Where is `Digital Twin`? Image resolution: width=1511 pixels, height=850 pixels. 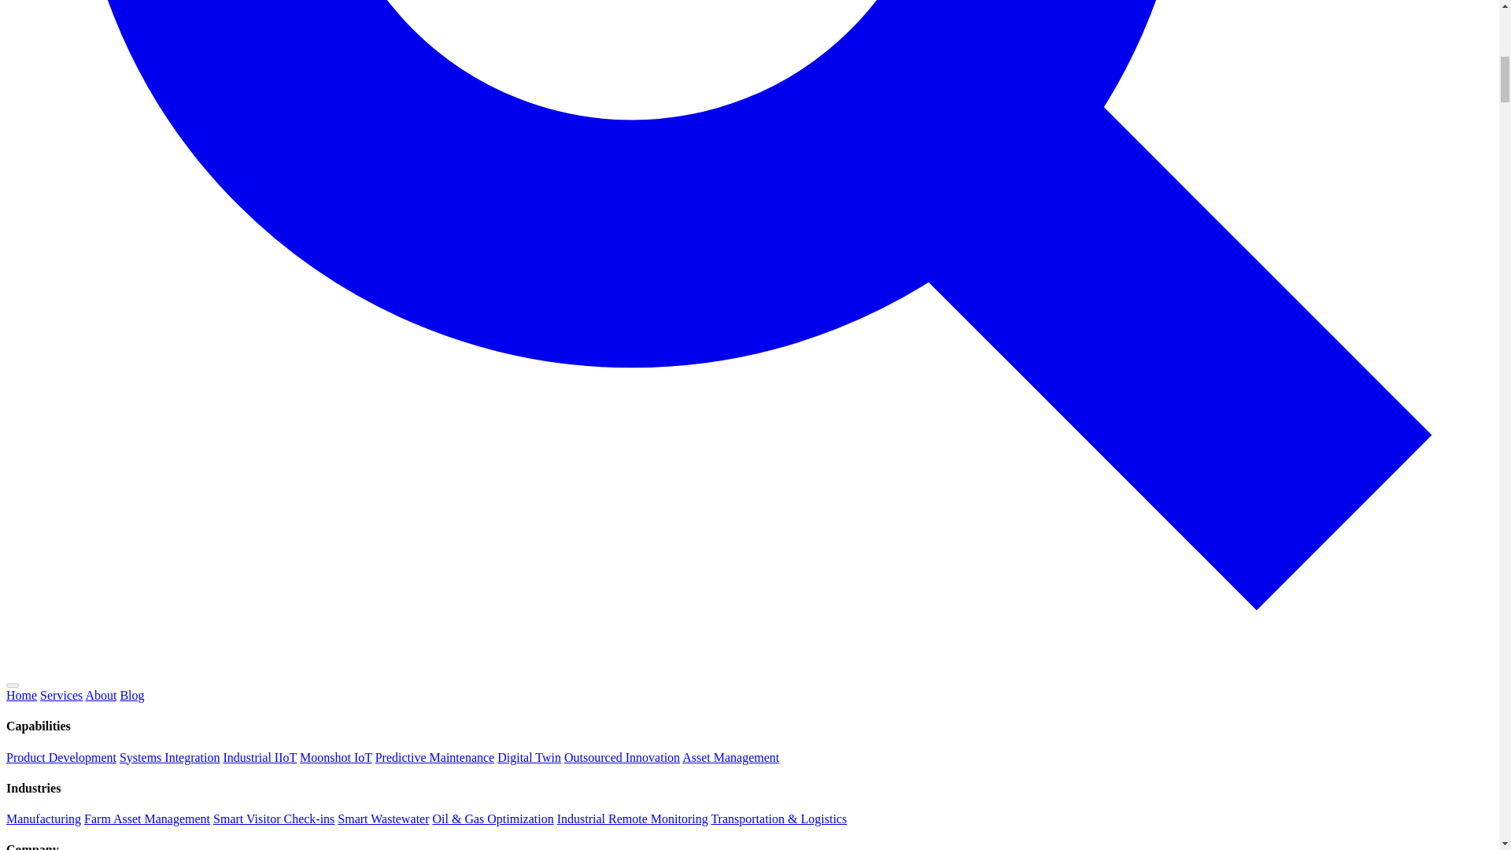 Digital Twin is located at coordinates (529, 757).